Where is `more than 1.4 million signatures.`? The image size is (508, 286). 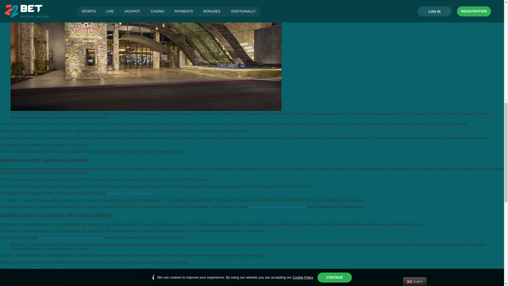
more than 1.4 million signatures. is located at coordinates (130, 193).